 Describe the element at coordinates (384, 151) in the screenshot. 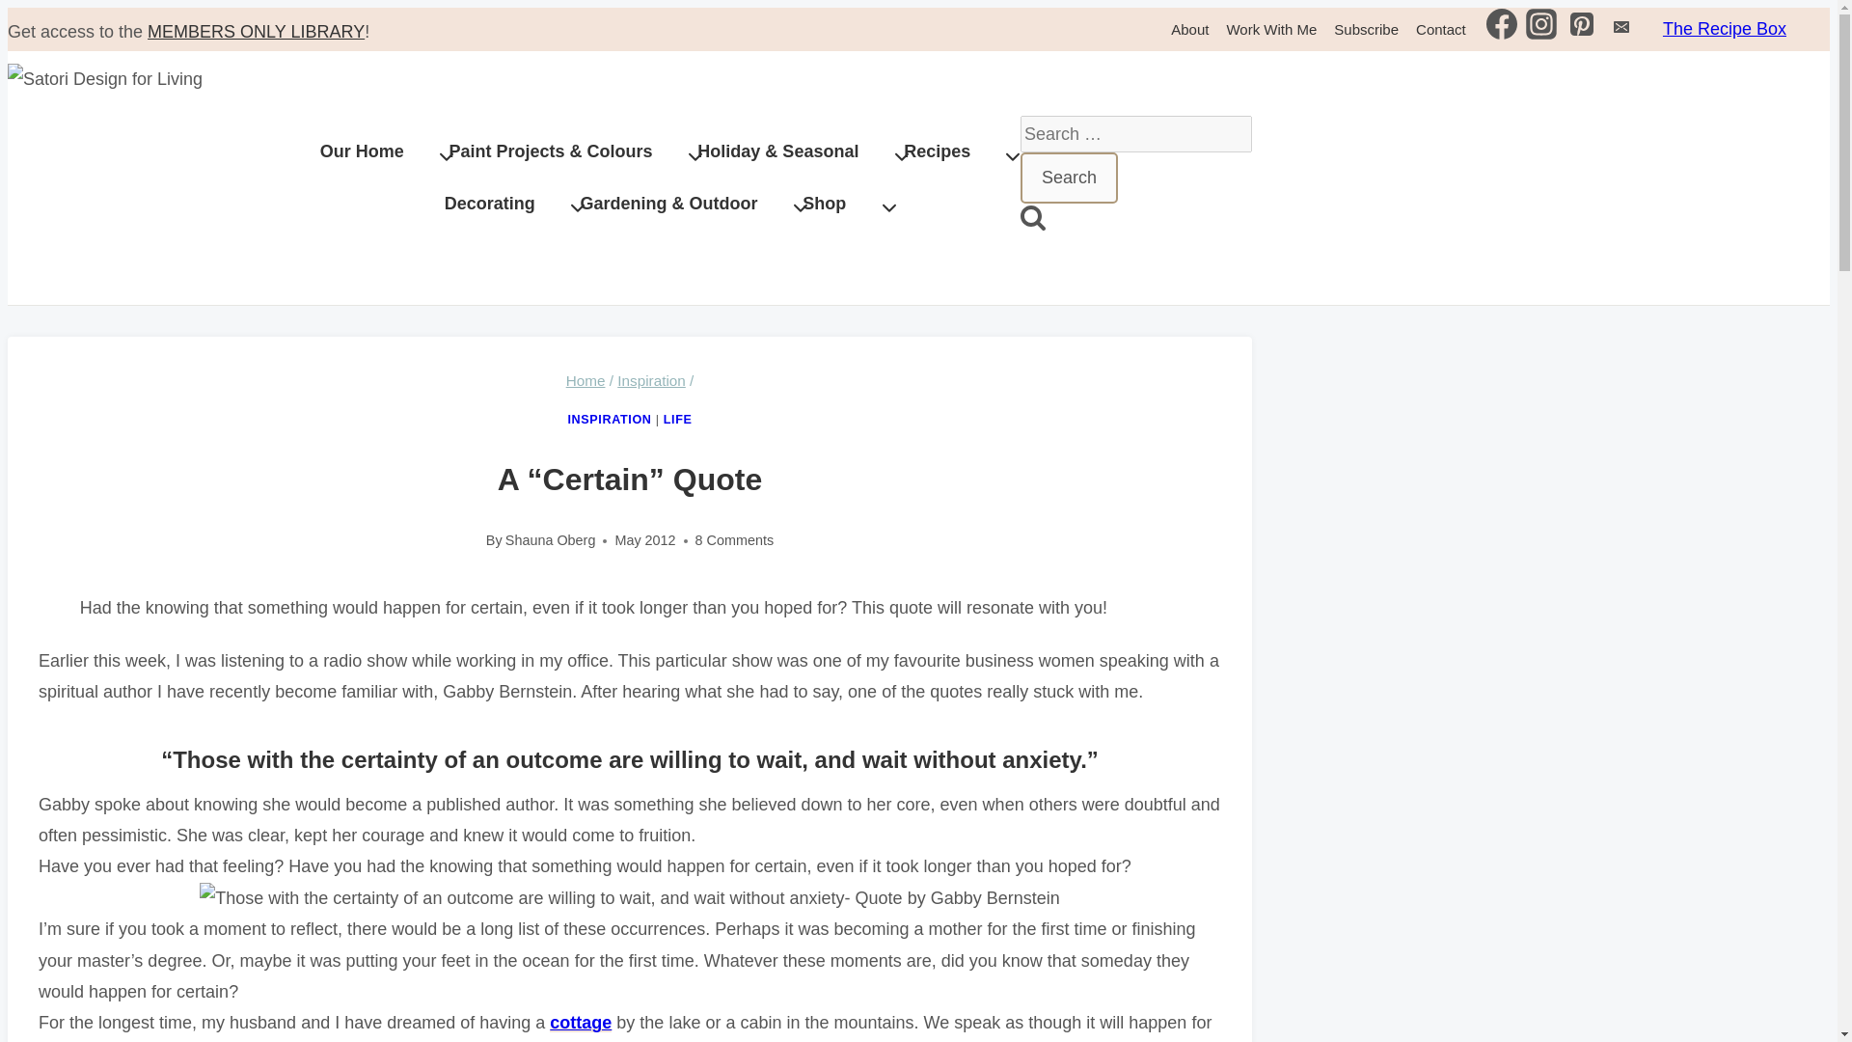

I see `Design and Decorating Projects Around Our House` at that location.